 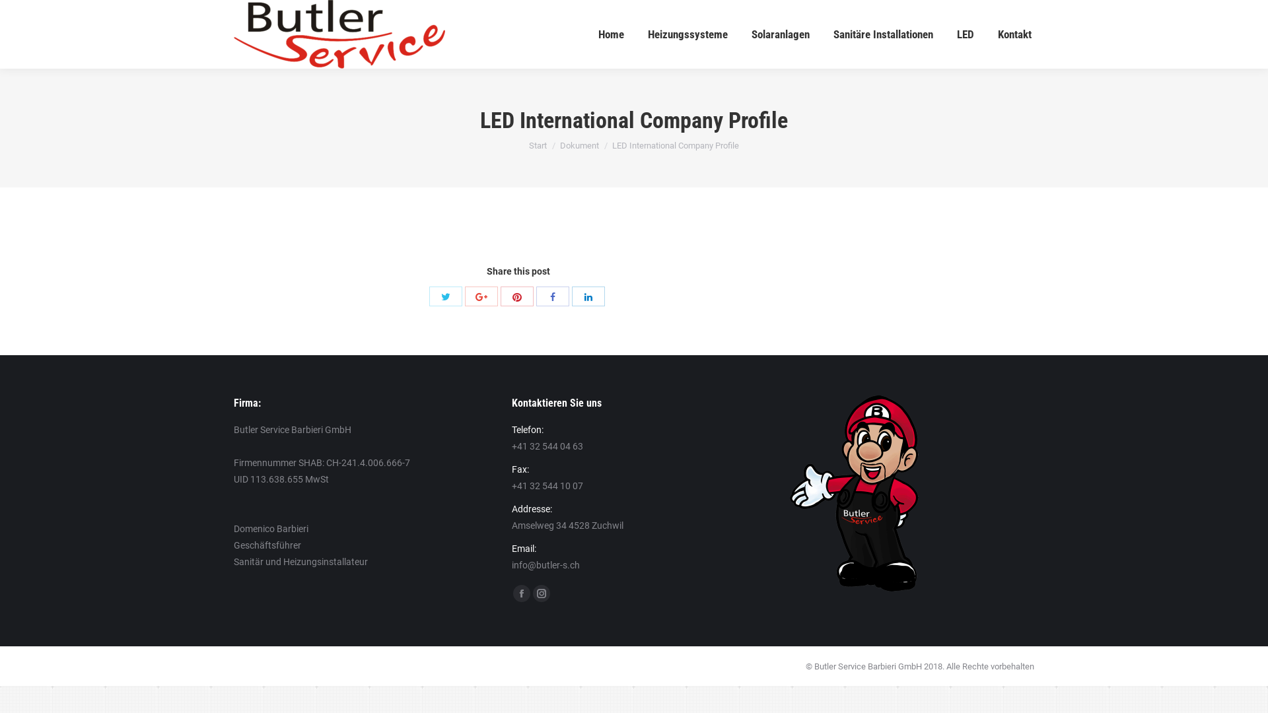 I want to click on Kontakt, so click(x=1014, y=34).